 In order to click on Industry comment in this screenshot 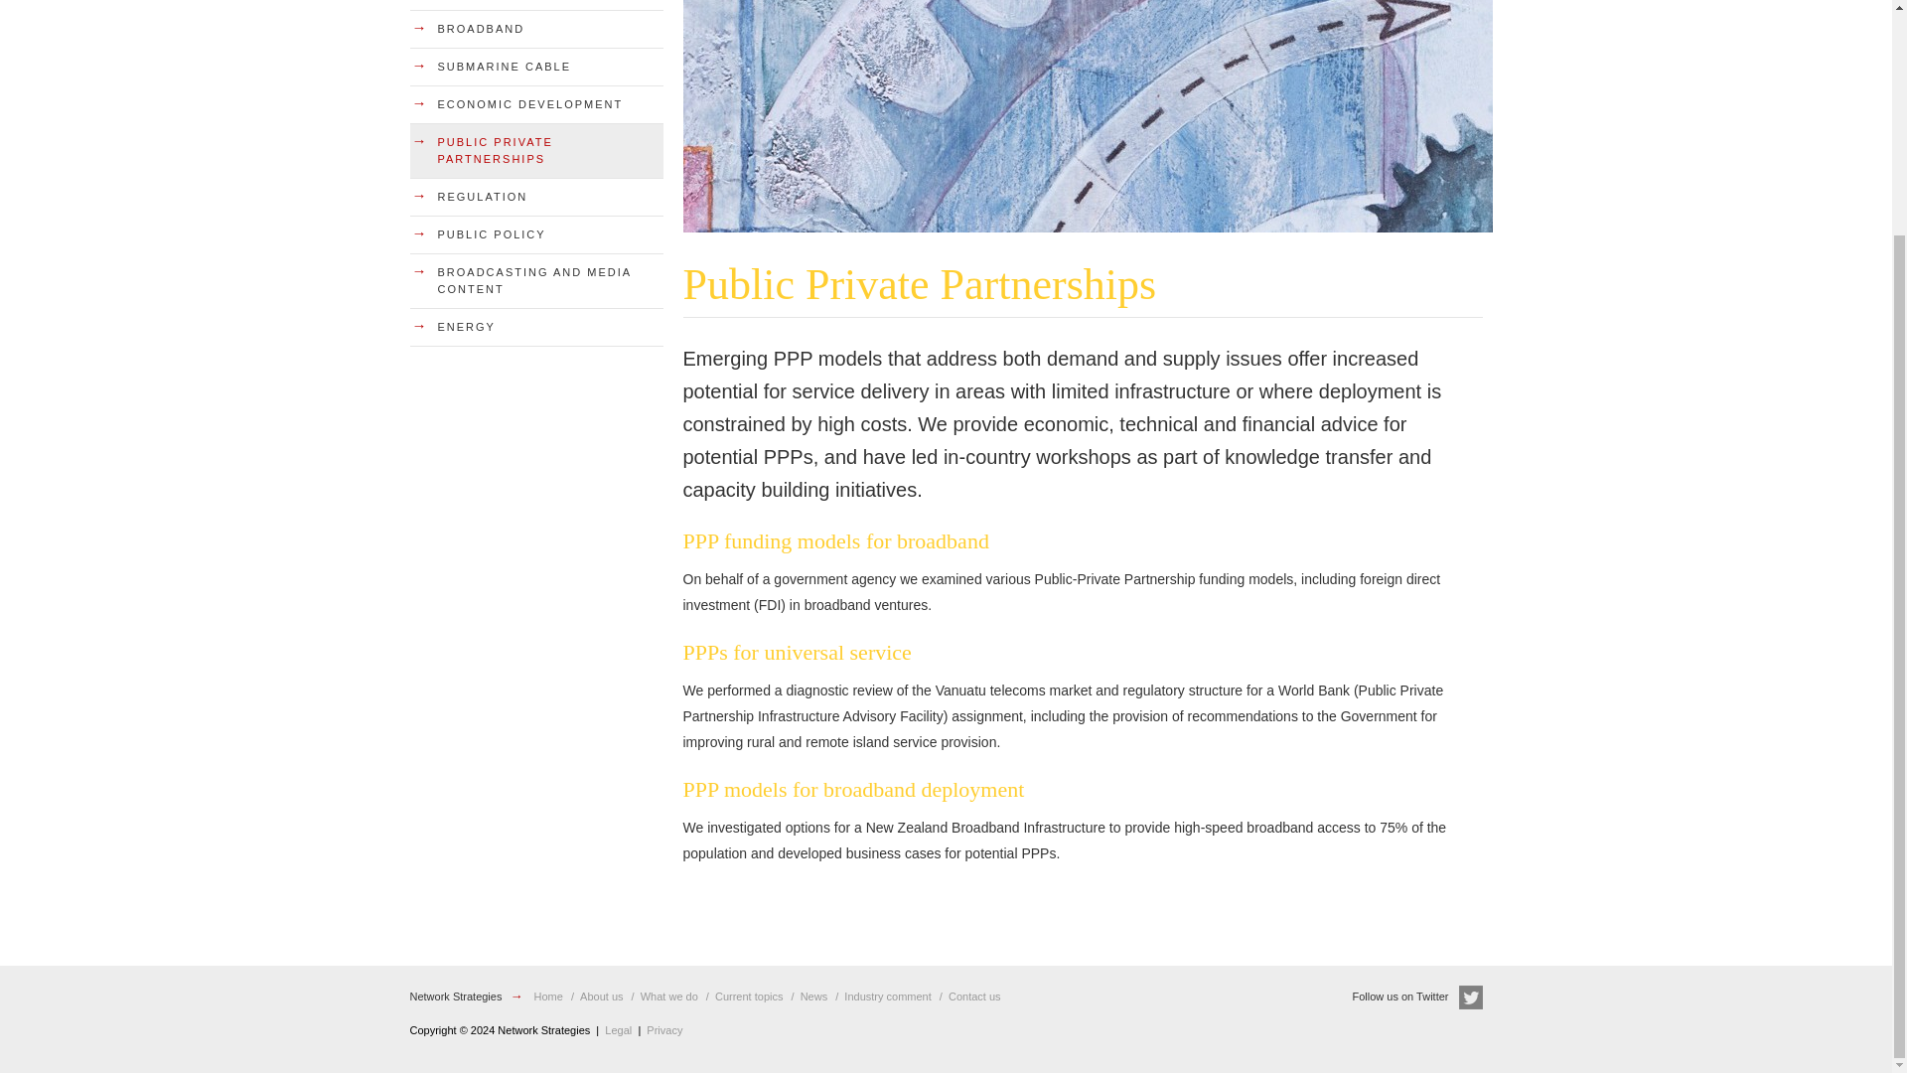, I will do `click(887, 996)`.